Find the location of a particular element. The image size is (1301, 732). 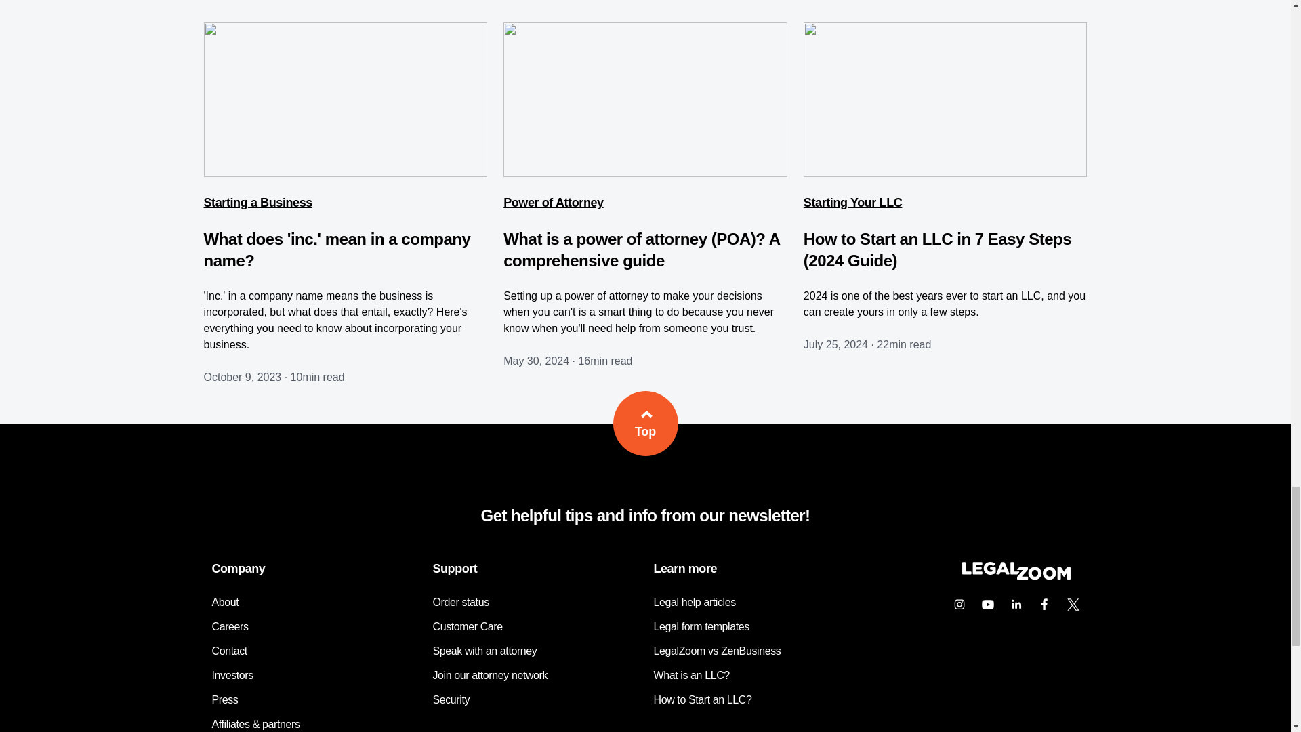

Top is located at coordinates (645, 423).